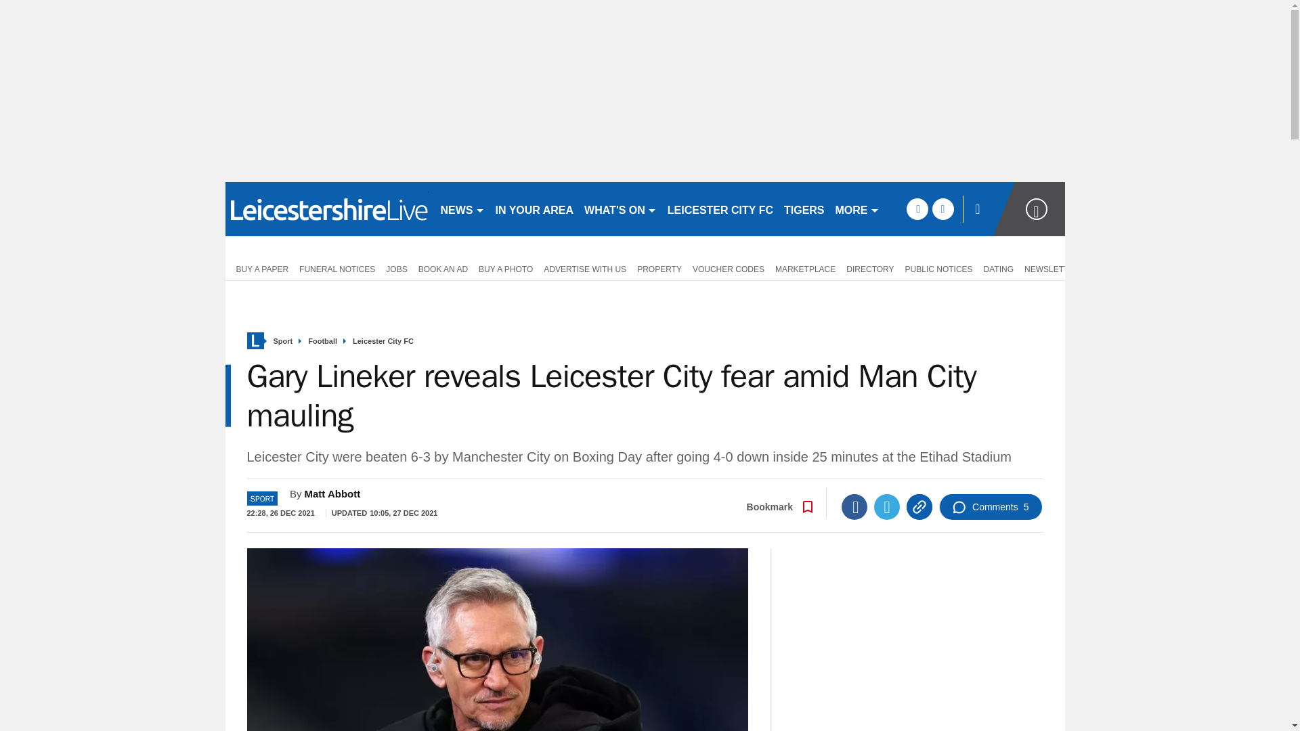 The height and width of the screenshot is (731, 1300). I want to click on IN YOUR AREA, so click(535, 208).